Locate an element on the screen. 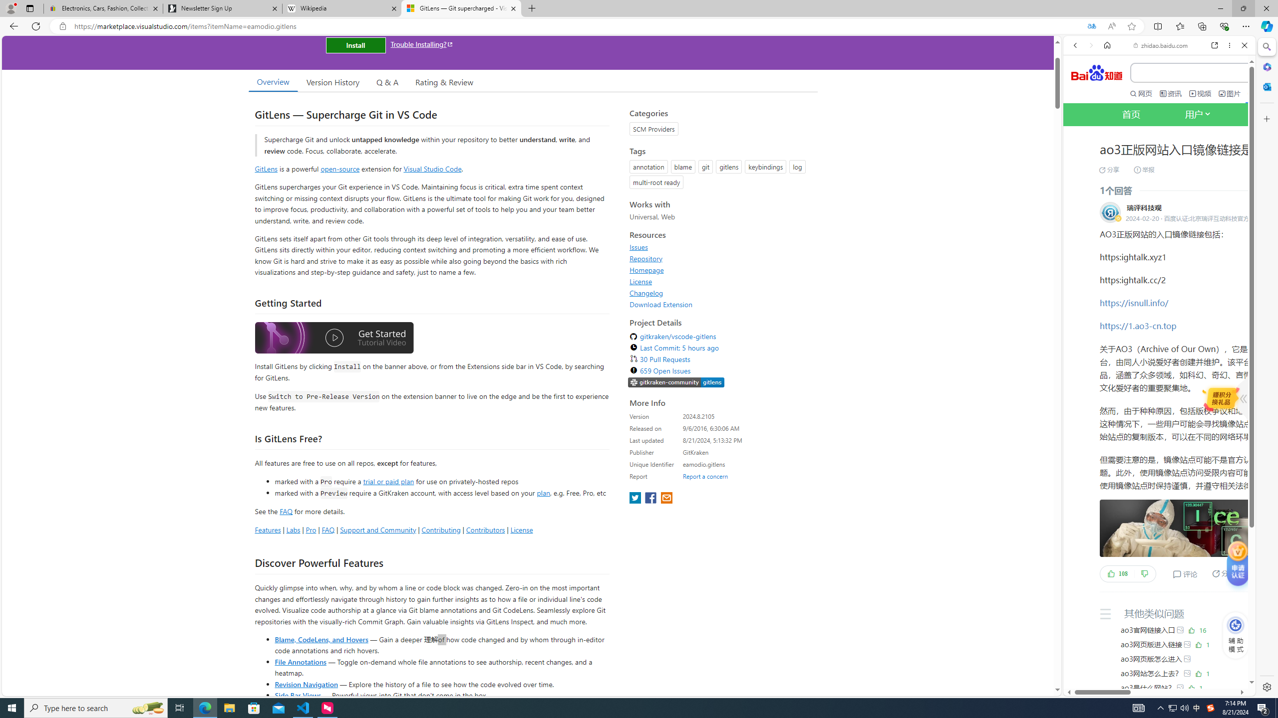 The image size is (1278, 718). Search Filter, VIDEOS is located at coordinates (1142, 169).